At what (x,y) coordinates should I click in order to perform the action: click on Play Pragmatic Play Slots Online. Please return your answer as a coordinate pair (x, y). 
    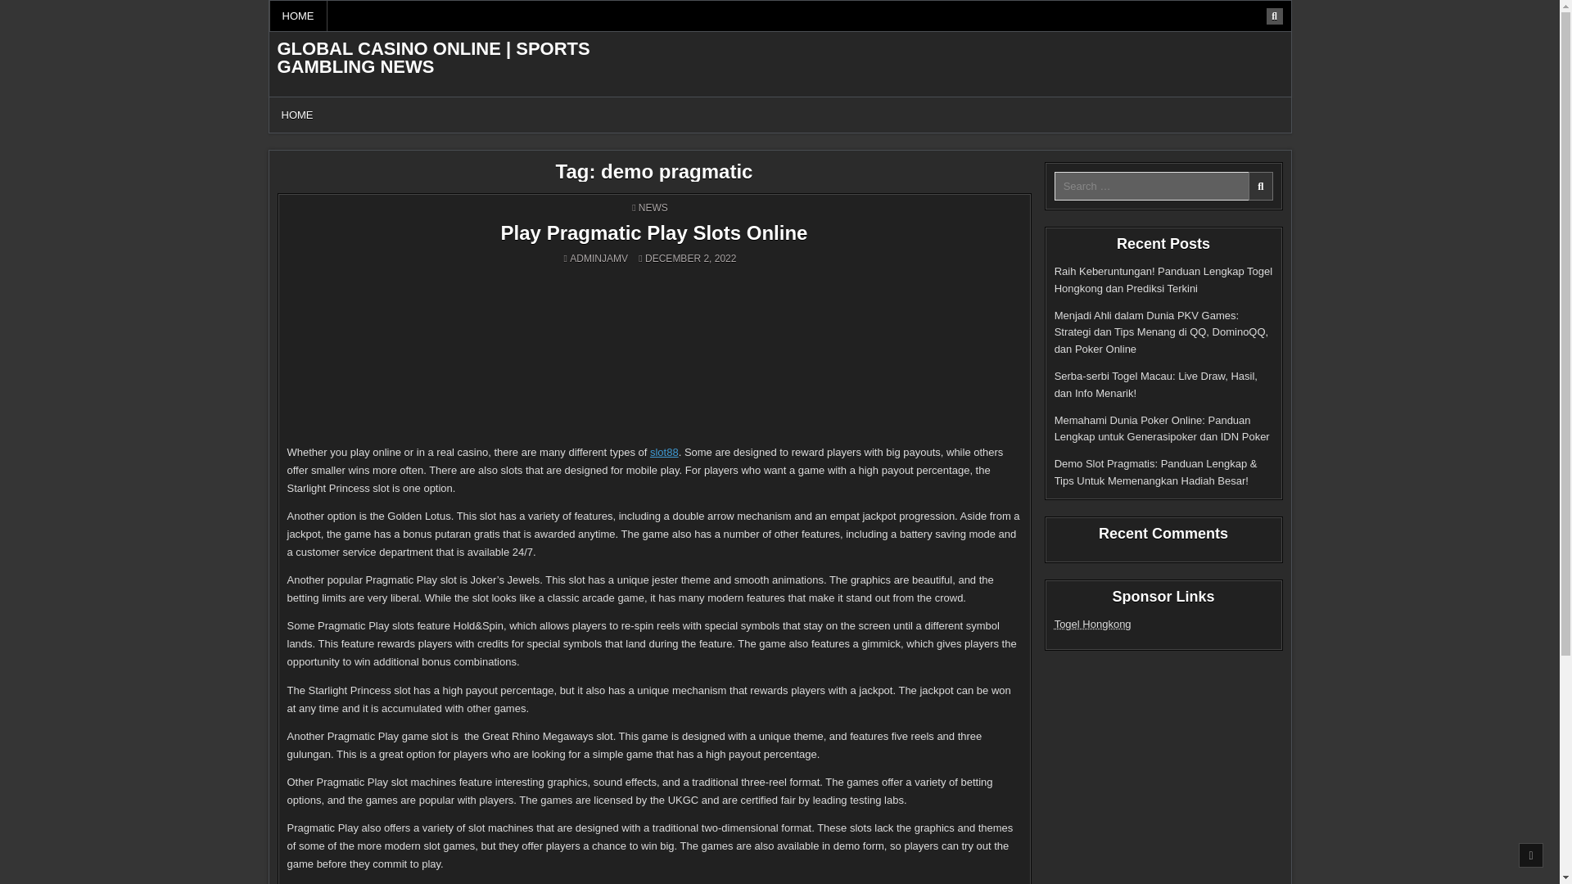
    Looking at the image, I should click on (654, 232).